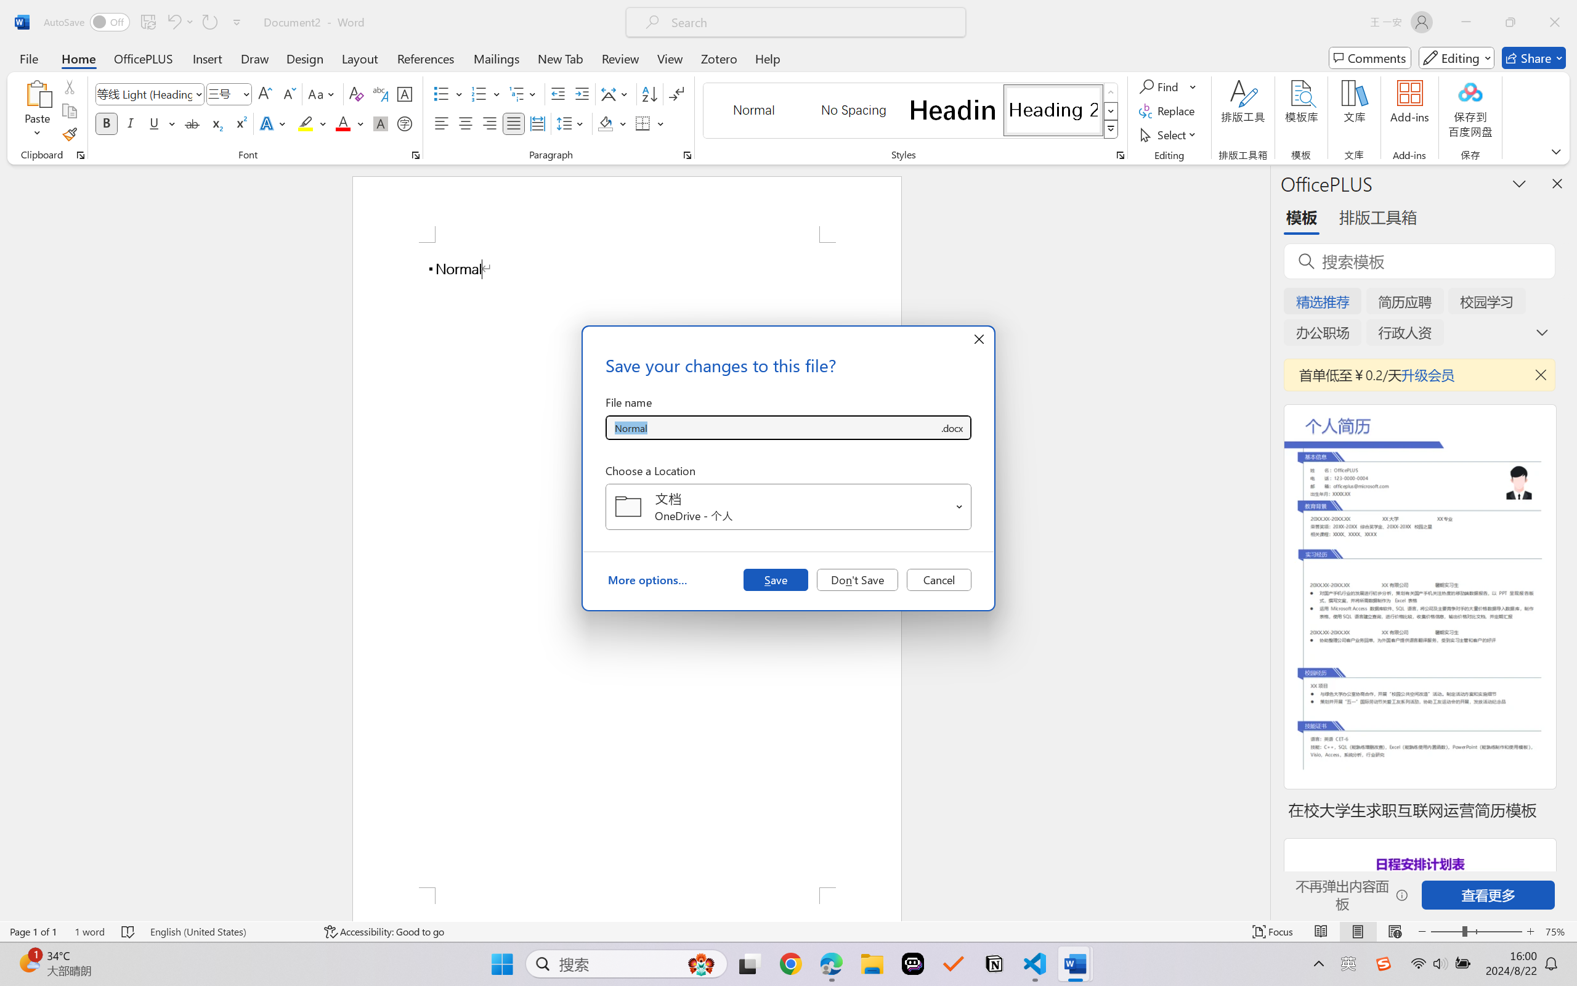 This screenshot has width=1577, height=986. Describe the element at coordinates (379, 123) in the screenshot. I see `Character Shading` at that location.